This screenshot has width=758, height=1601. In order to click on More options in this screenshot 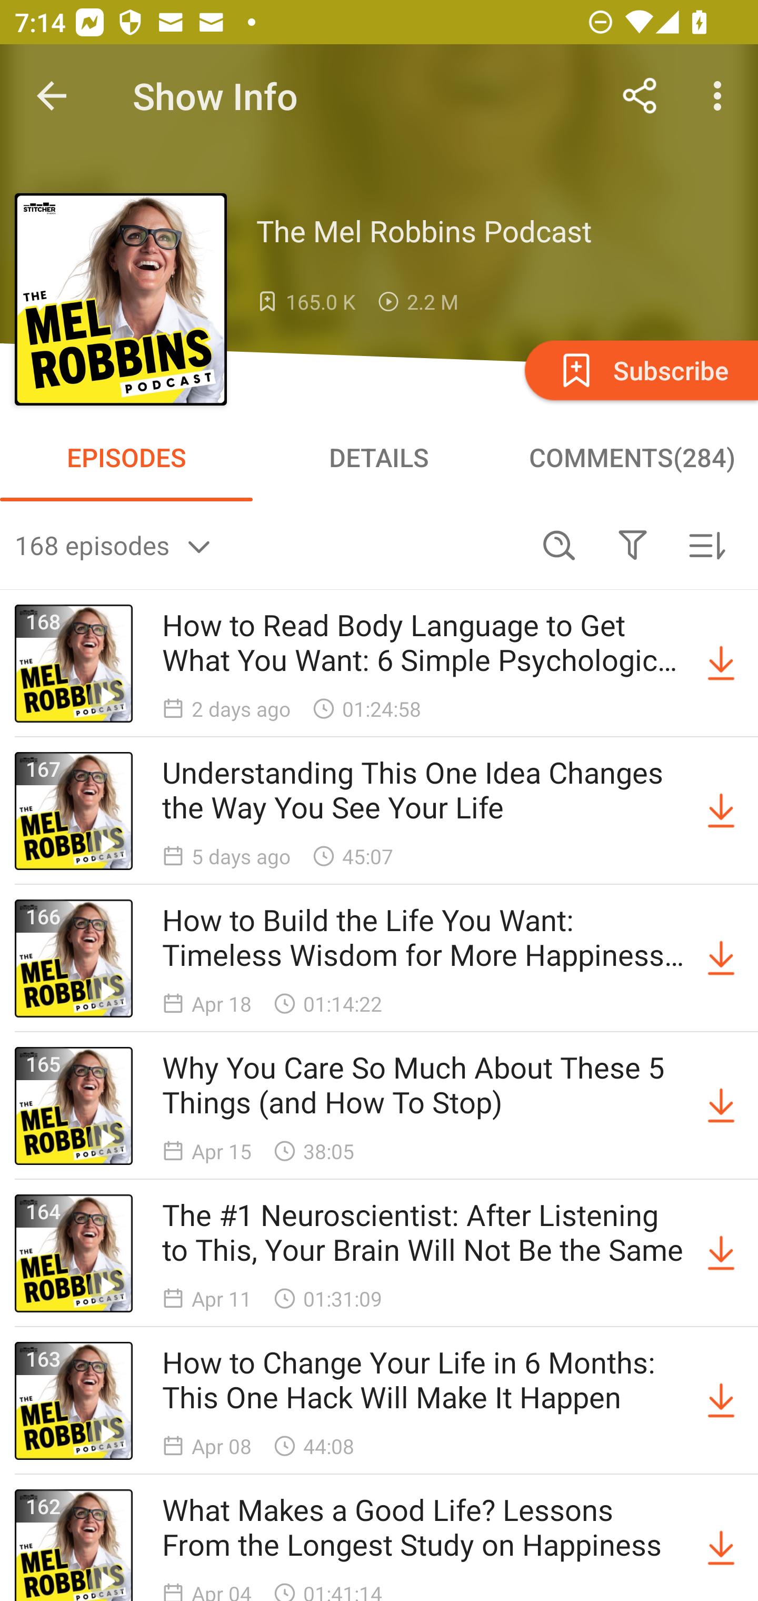, I will do `click(721, 96)`.